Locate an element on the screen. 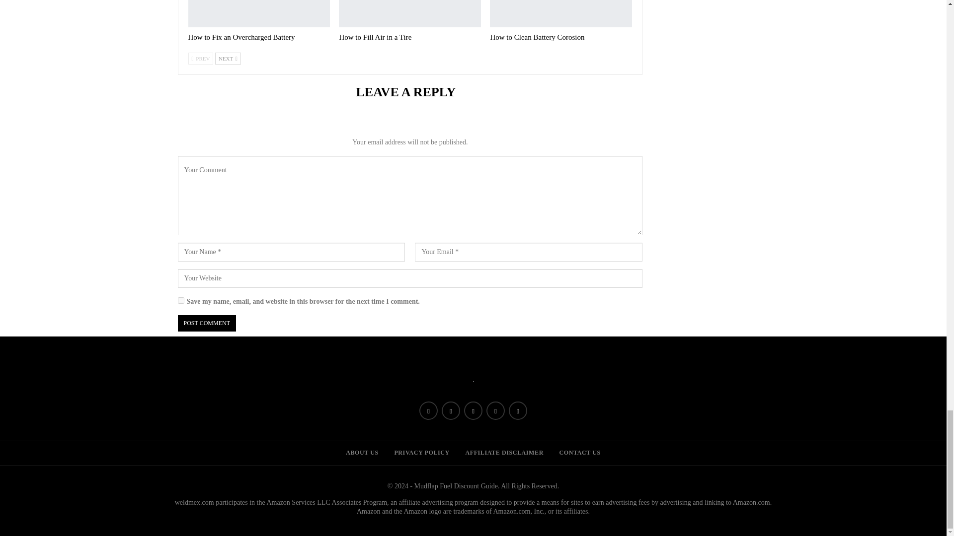 The image size is (954, 536). How to Fill Air in a Tire is located at coordinates (409, 14).